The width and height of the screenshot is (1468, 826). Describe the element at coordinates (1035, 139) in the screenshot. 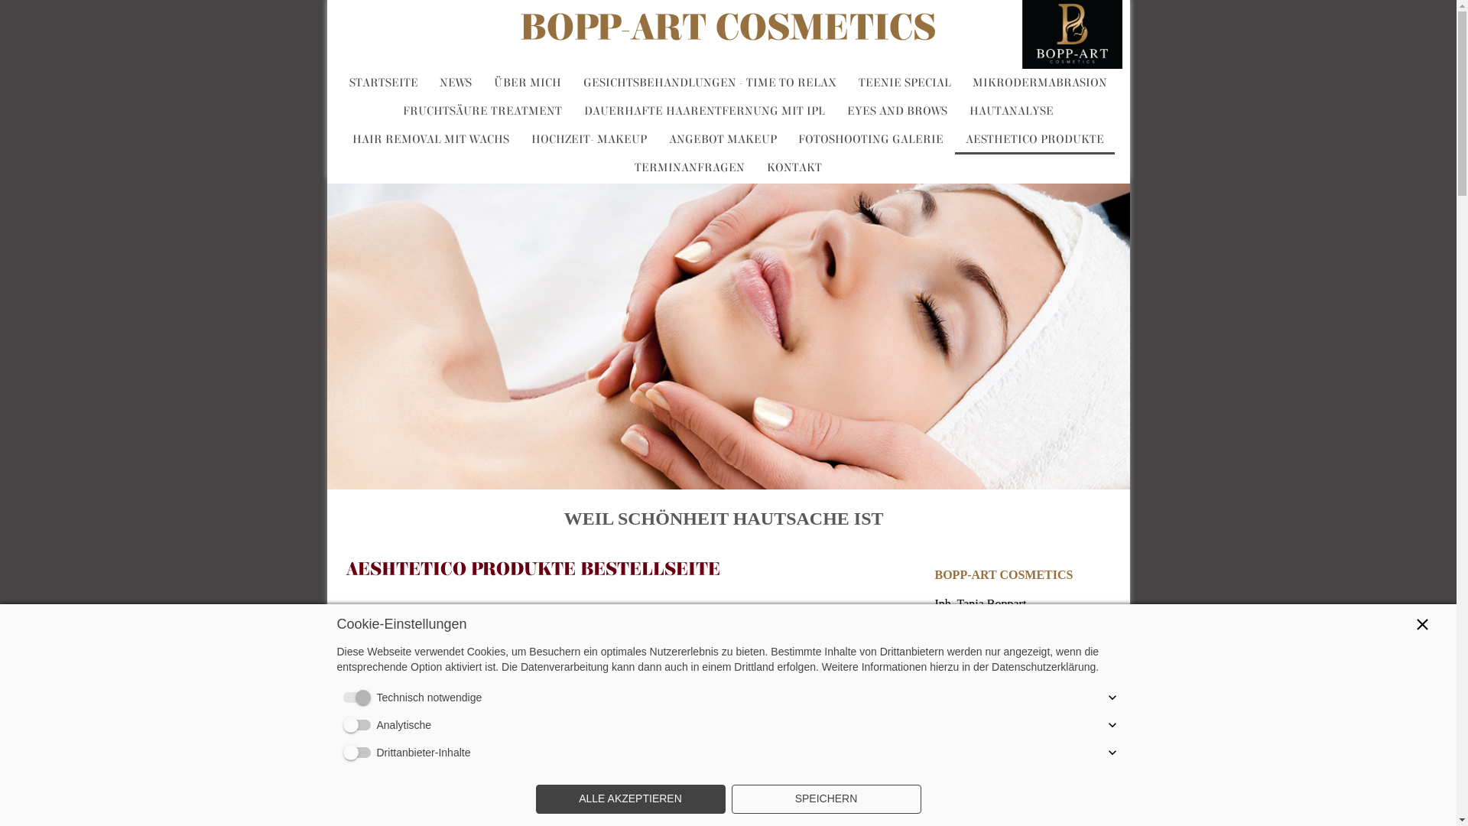

I see `AESTHETICO PRODUKTE` at that location.